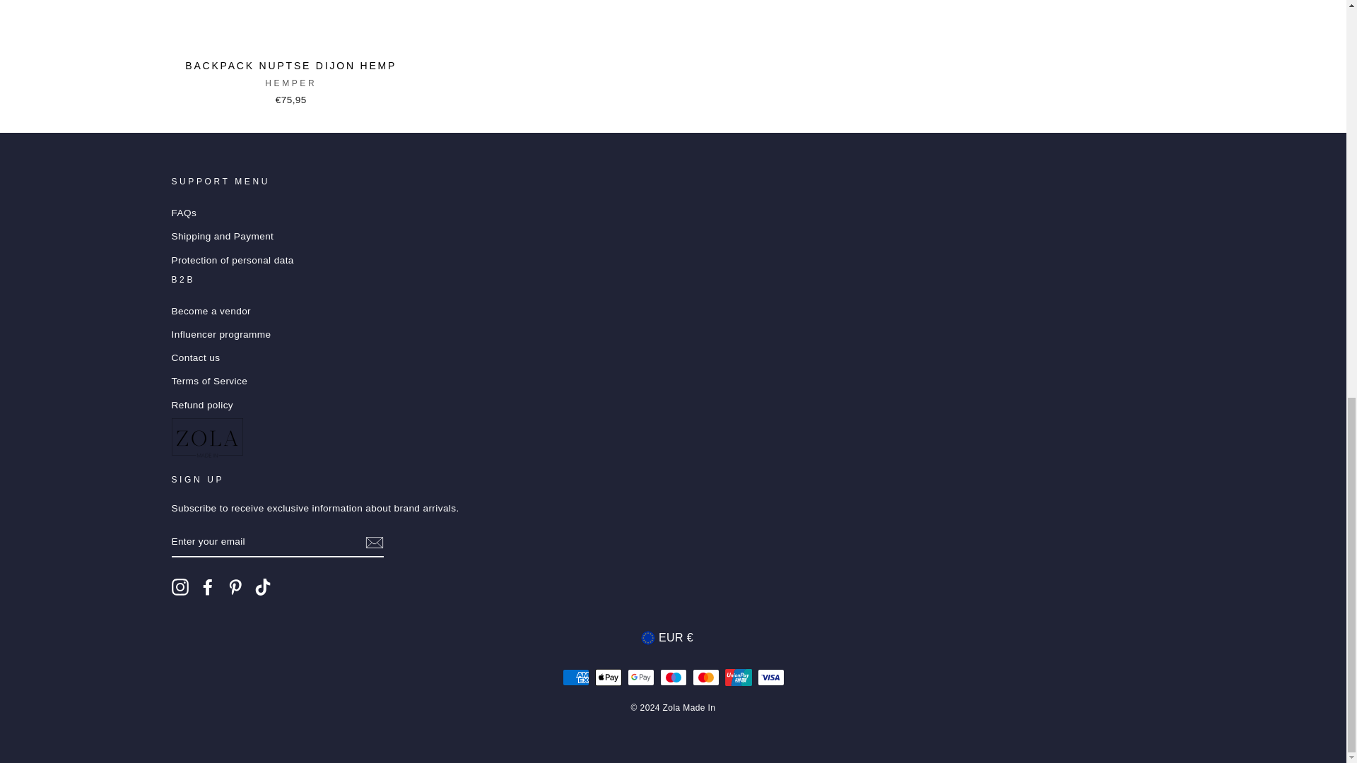  What do you see at coordinates (640, 677) in the screenshot?
I see `Google Pay` at bounding box center [640, 677].